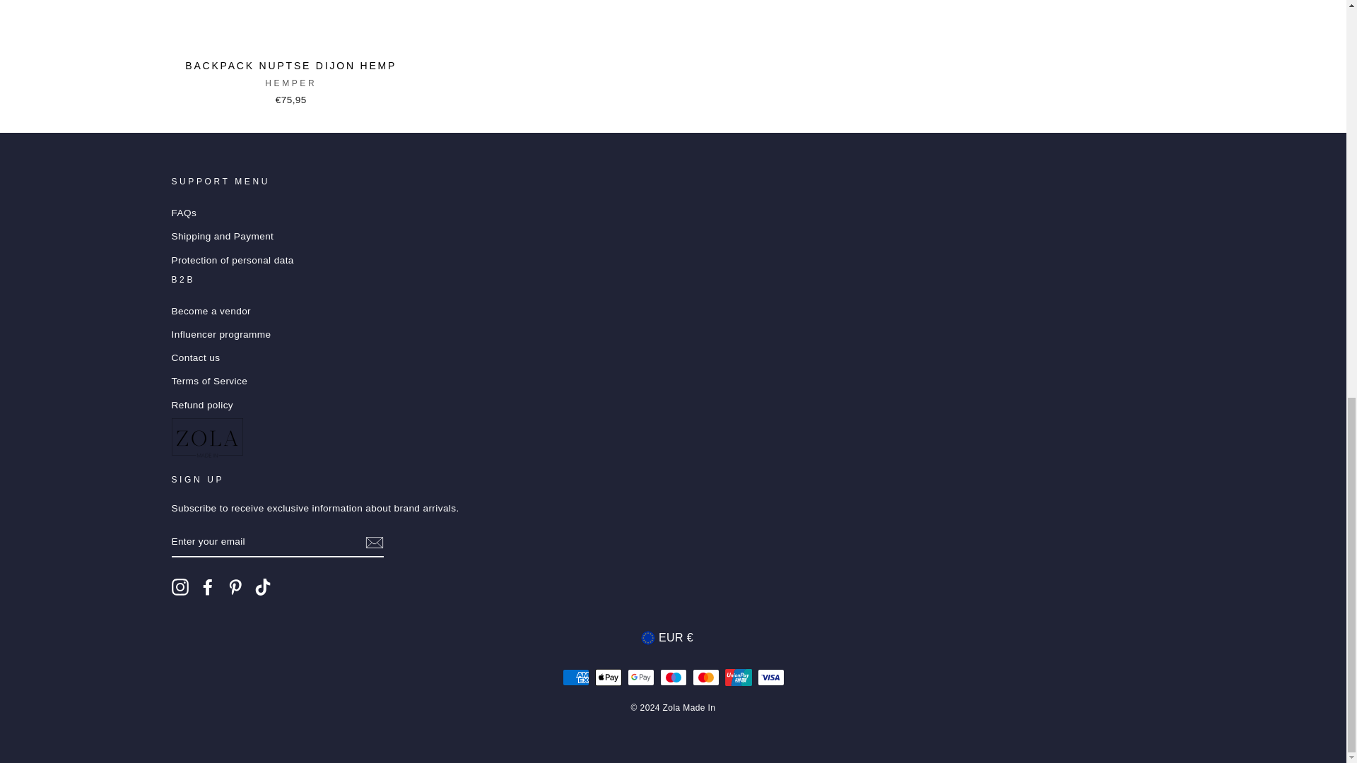  What do you see at coordinates (640, 677) in the screenshot?
I see `Google Pay` at bounding box center [640, 677].